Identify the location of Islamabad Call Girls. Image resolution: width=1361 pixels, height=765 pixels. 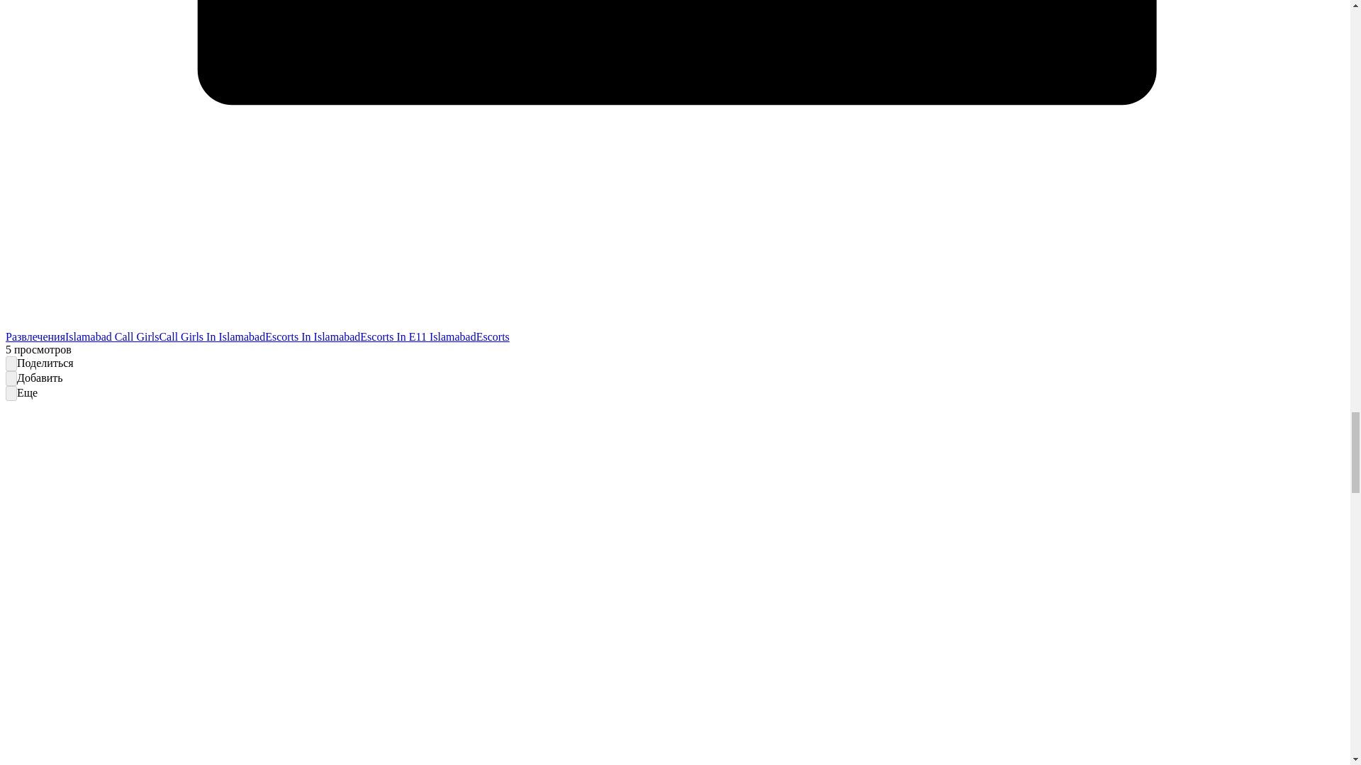
(112, 336).